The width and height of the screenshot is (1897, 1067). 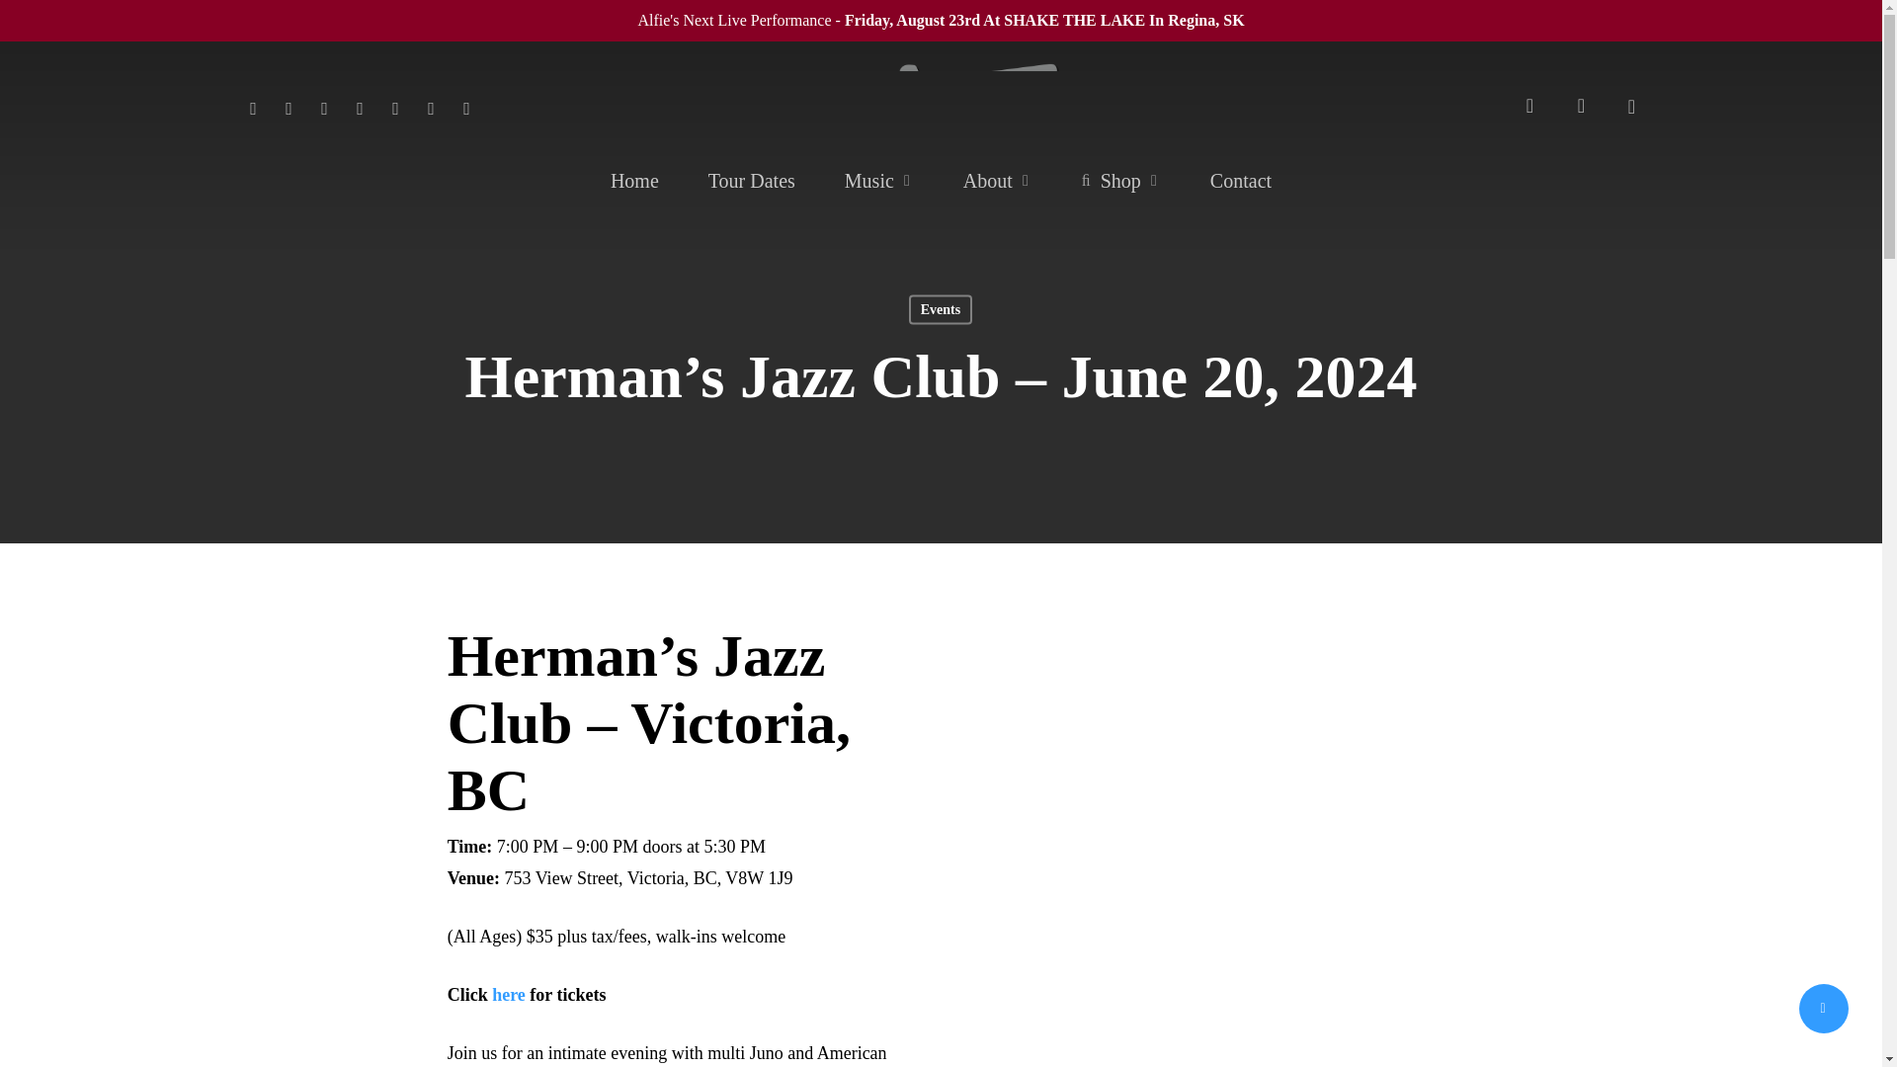 I want to click on search, so click(x=1529, y=106).